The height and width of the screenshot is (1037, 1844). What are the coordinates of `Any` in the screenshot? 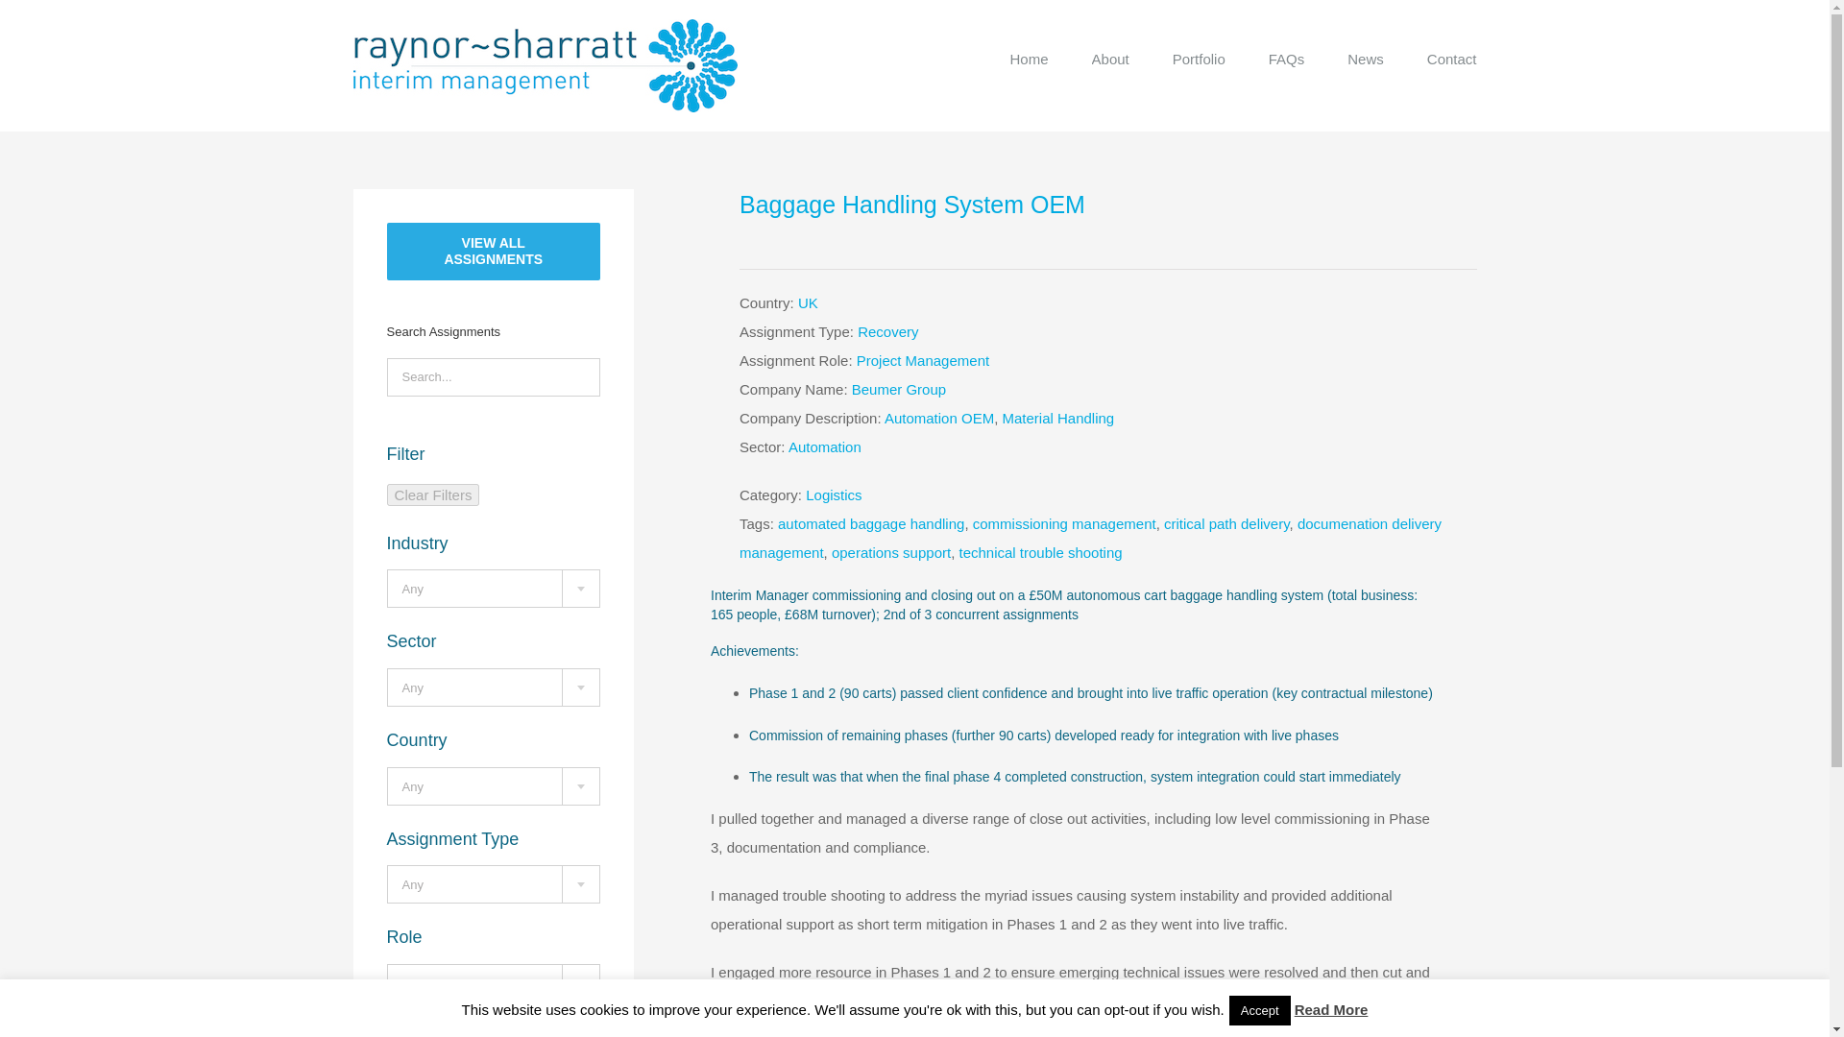 It's located at (494, 787).